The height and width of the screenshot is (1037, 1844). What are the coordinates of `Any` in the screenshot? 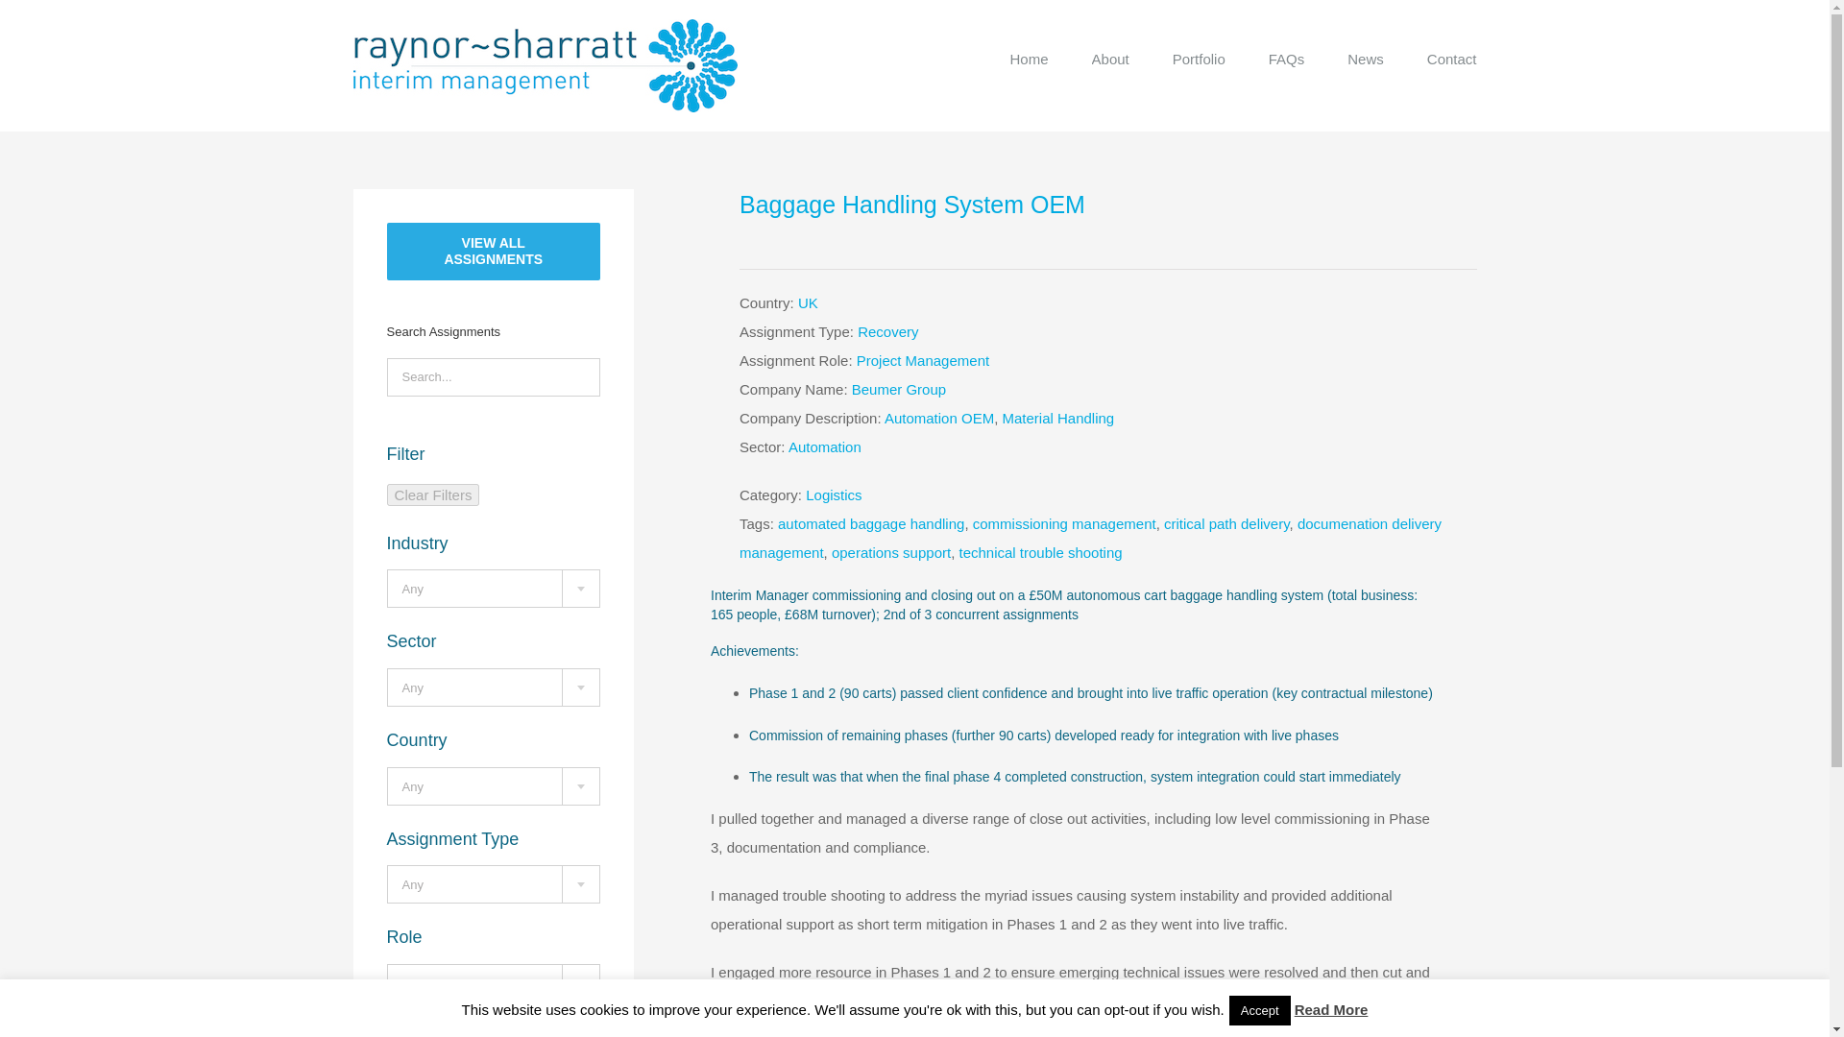 It's located at (494, 787).